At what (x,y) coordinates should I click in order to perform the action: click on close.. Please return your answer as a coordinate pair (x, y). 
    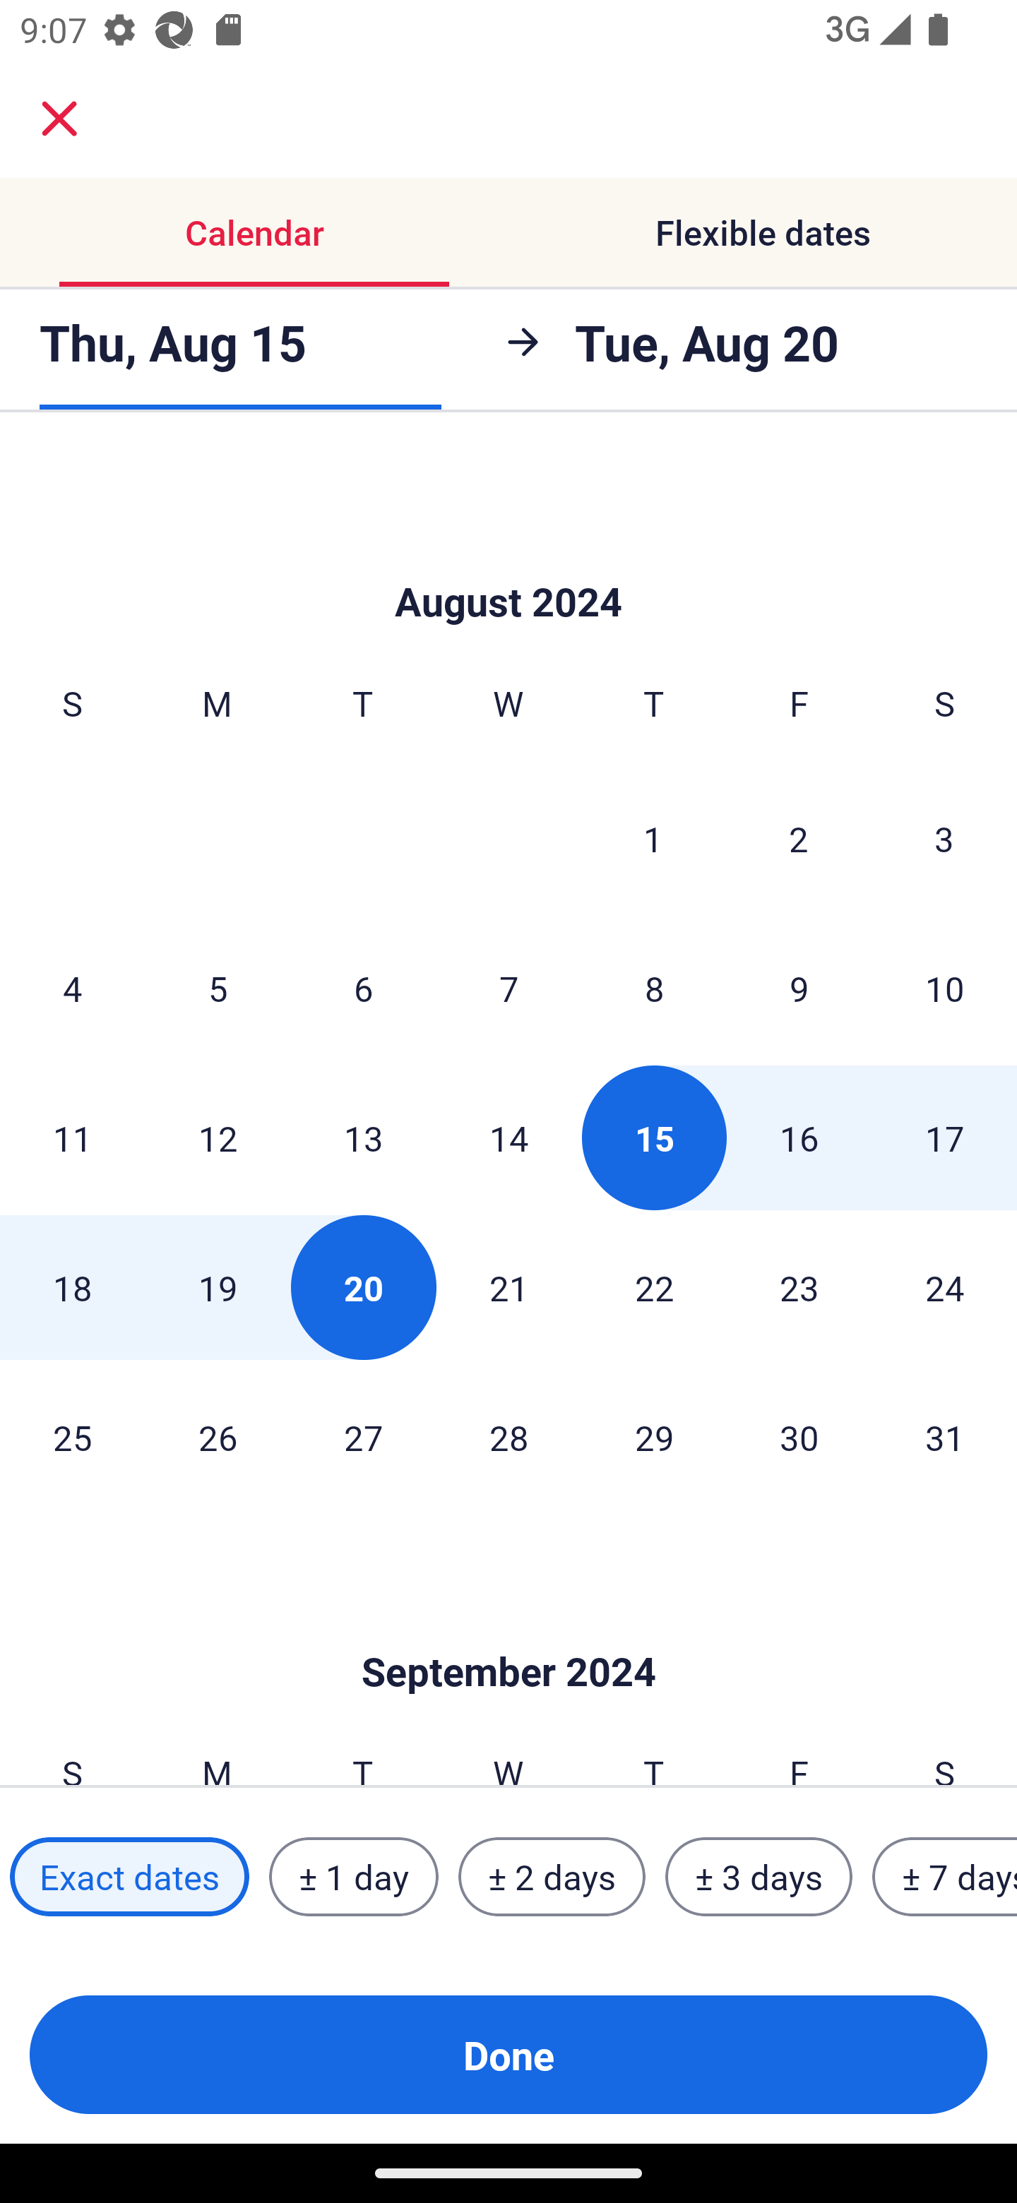
    Looking at the image, I should click on (59, 119).